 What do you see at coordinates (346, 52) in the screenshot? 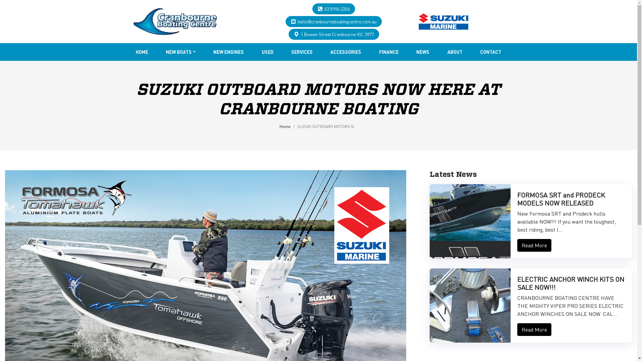
I see `ACCESSORIES` at bounding box center [346, 52].